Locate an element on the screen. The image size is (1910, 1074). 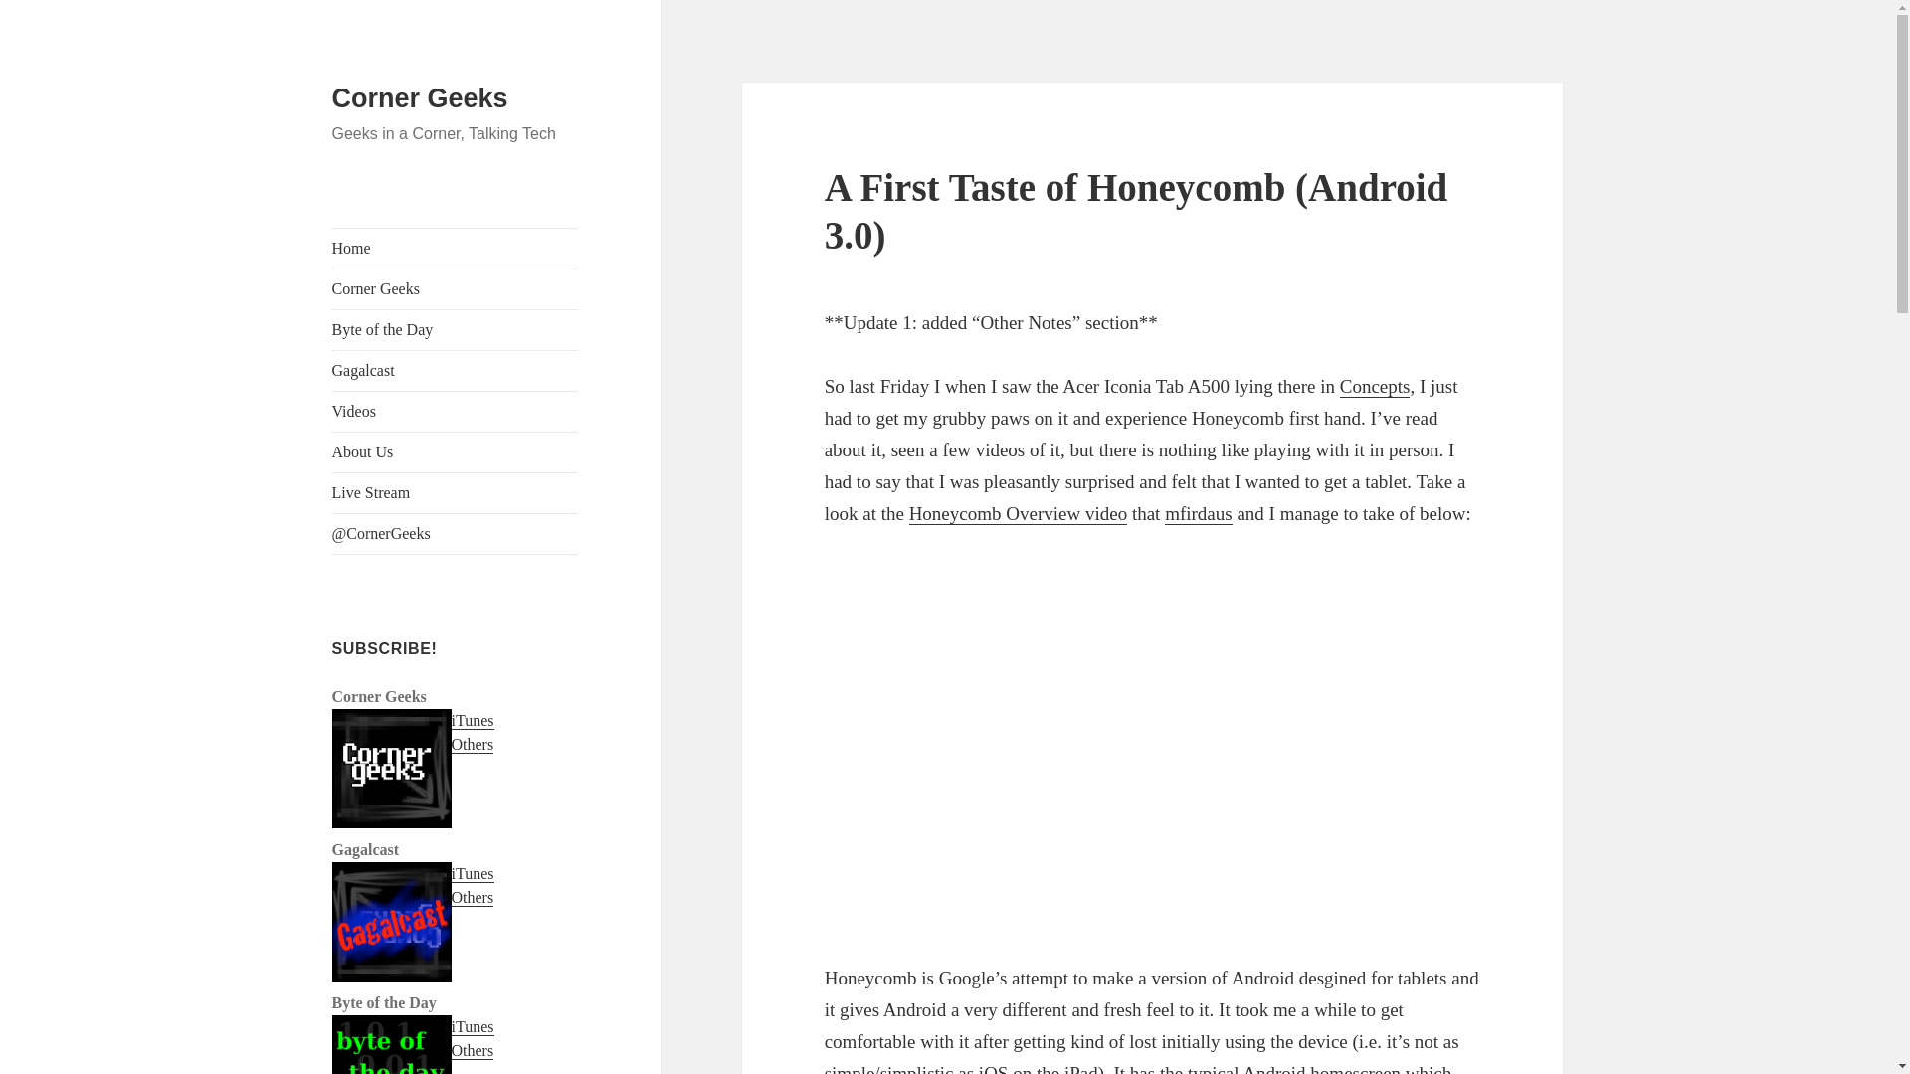
Gagalcast is located at coordinates (456, 371).